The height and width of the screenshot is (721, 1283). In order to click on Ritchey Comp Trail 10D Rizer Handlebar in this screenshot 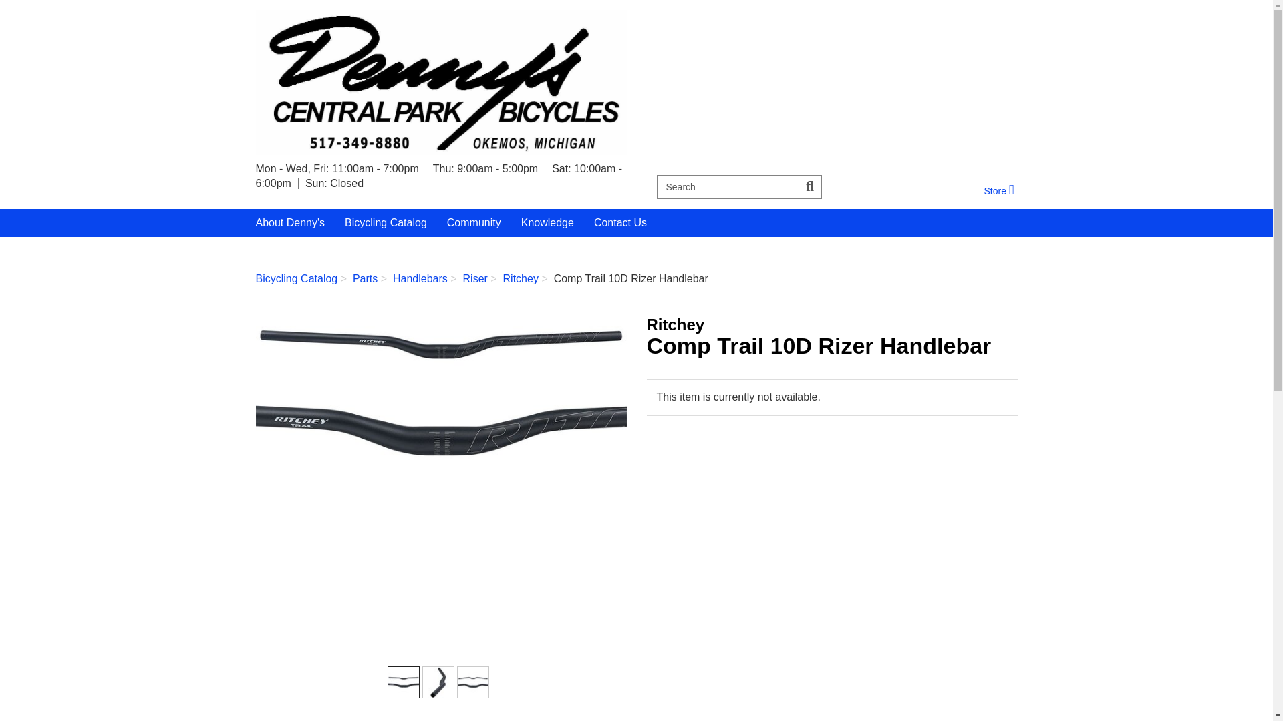, I will do `click(440, 394)`.